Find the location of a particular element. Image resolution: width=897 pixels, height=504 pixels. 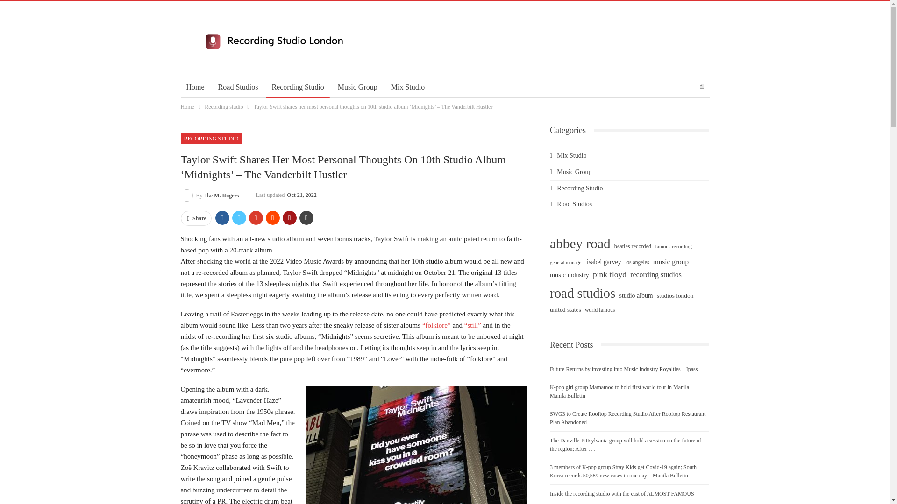

Recording studio is located at coordinates (223, 106).